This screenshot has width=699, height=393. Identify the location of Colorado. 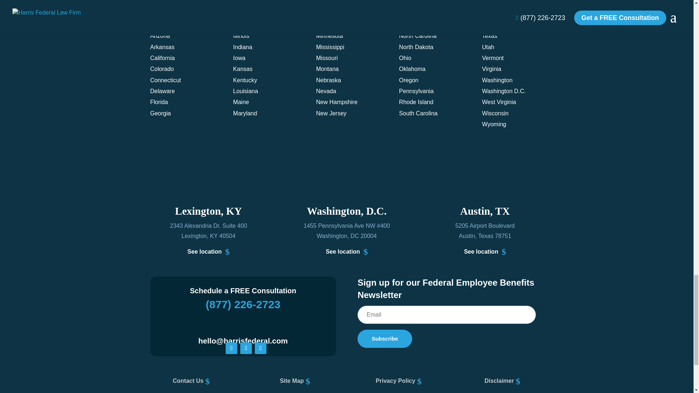
(162, 69).